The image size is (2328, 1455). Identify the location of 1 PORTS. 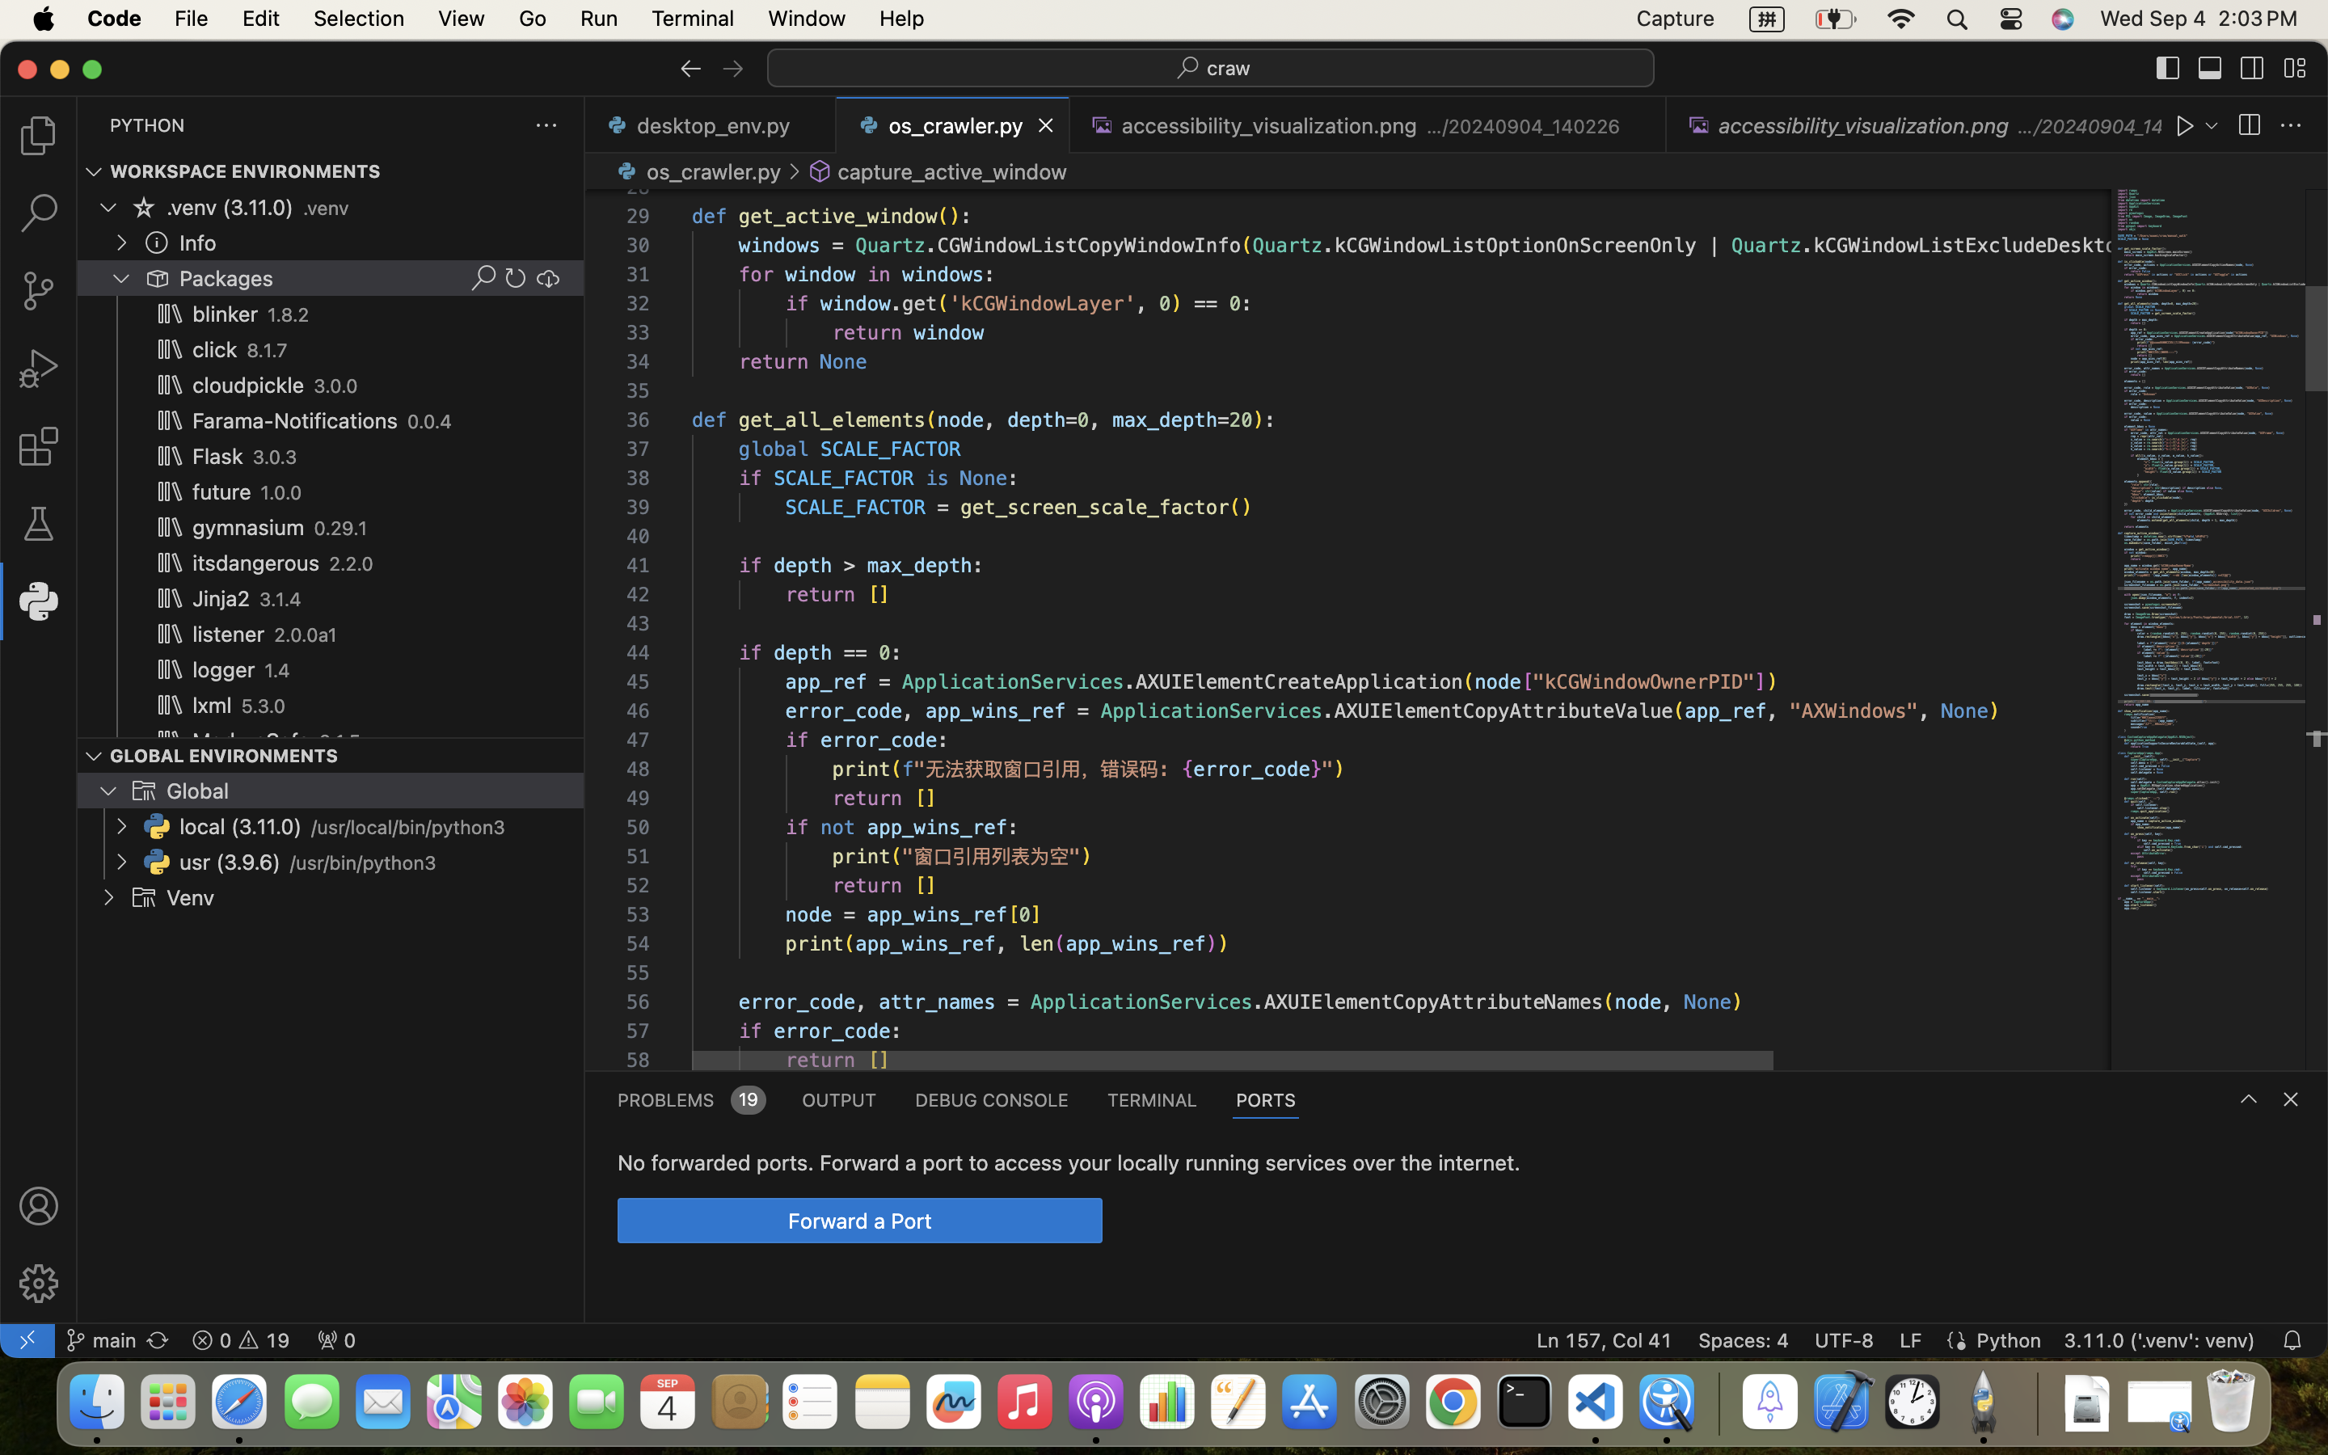
(1267, 1099).